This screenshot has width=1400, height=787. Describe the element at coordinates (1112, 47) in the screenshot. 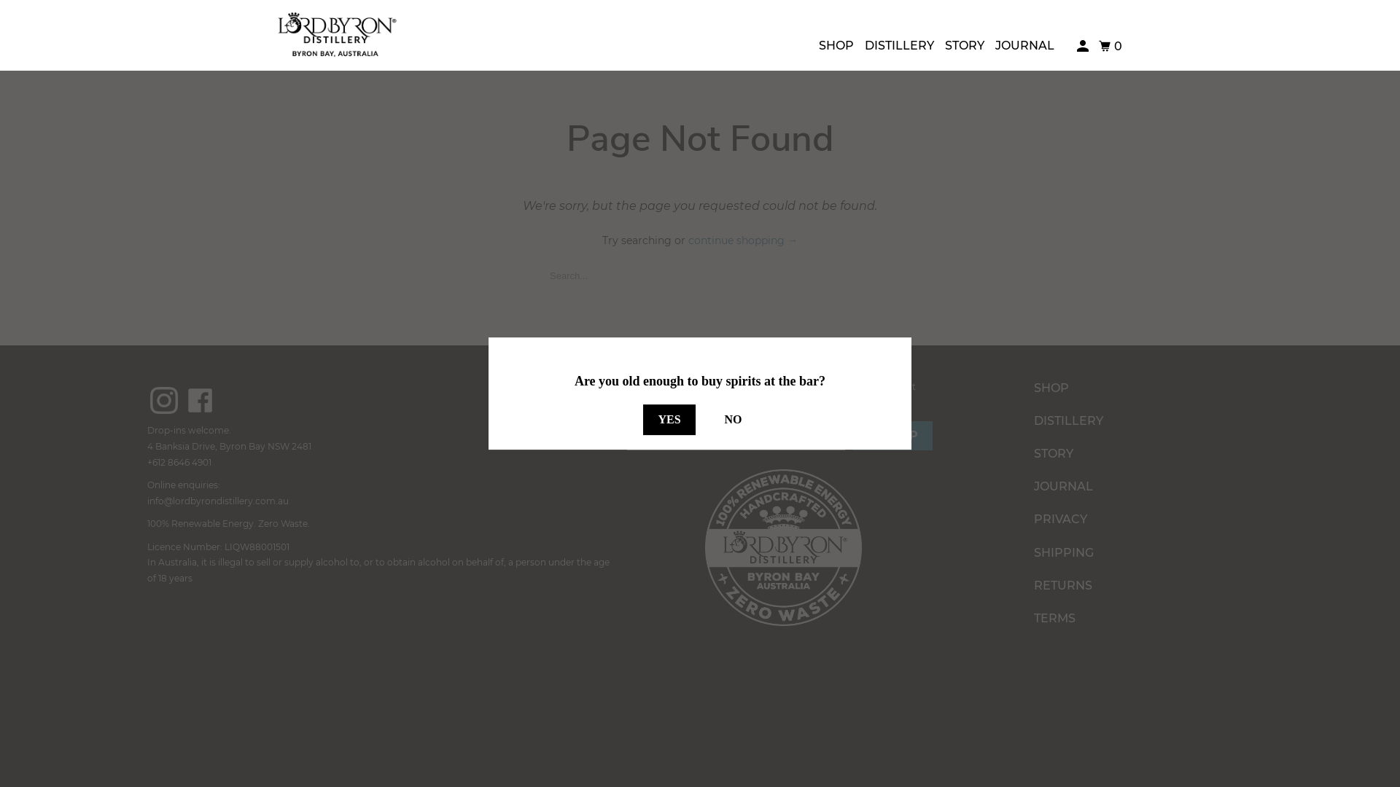

I see `0` at that location.